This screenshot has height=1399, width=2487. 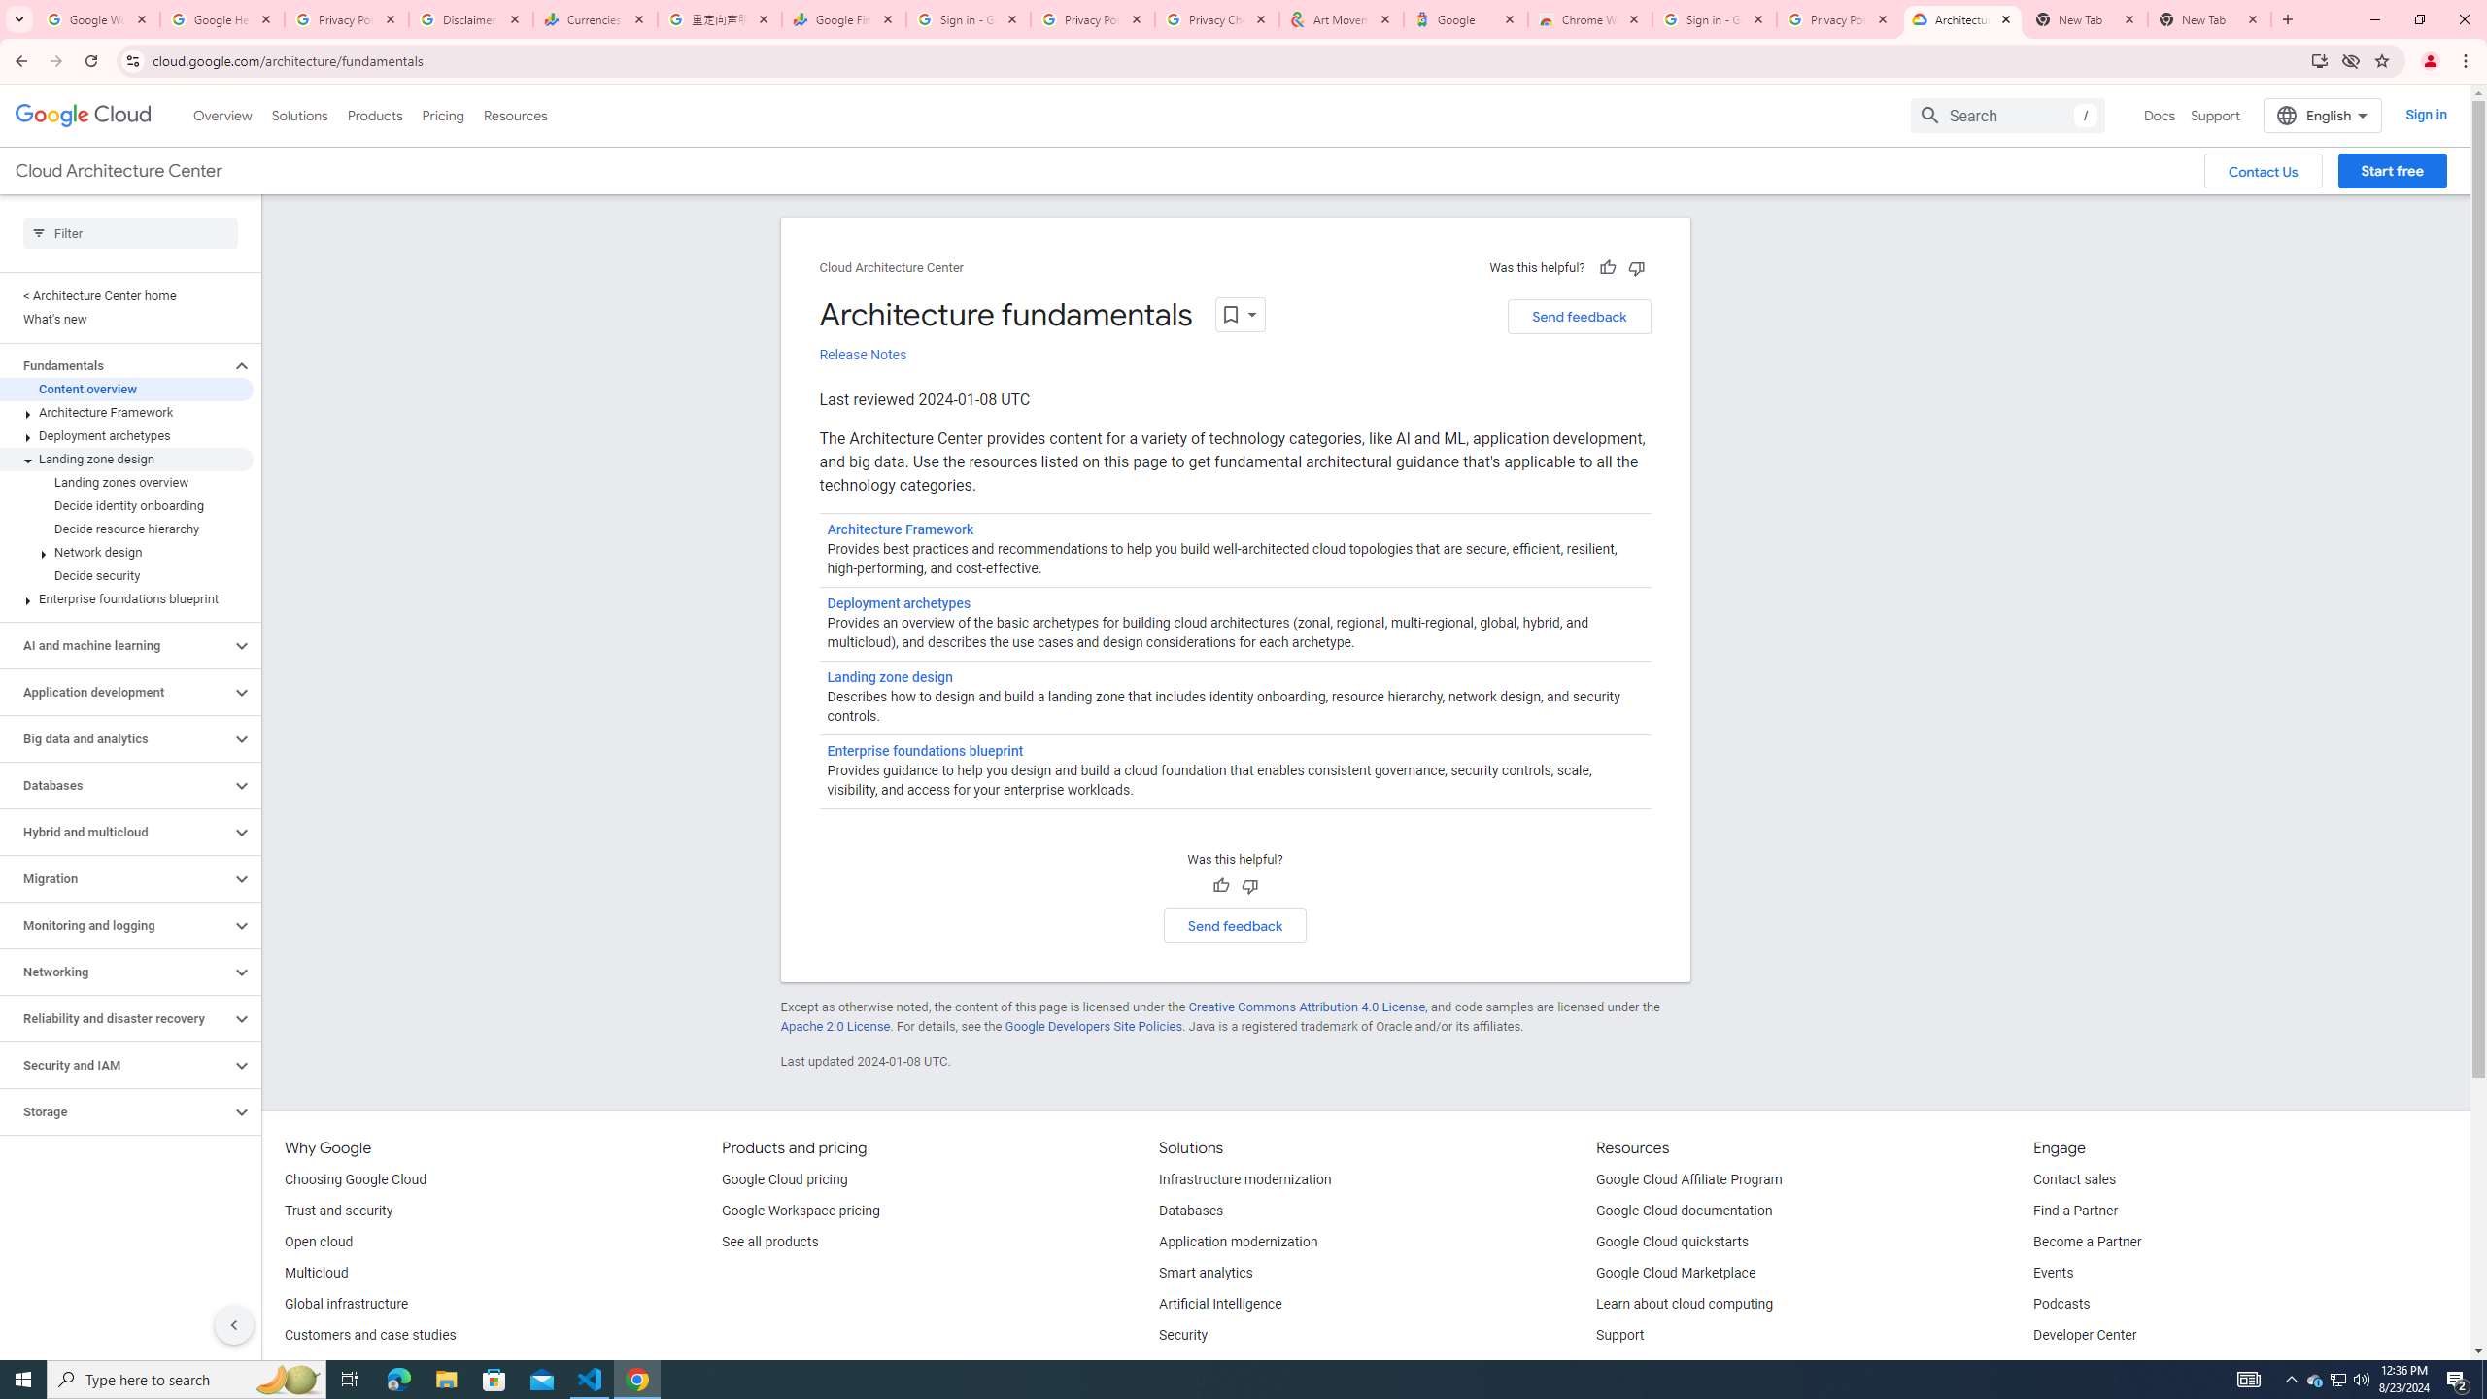 I want to click on AI and machine learning, so click(x=116, y=645).